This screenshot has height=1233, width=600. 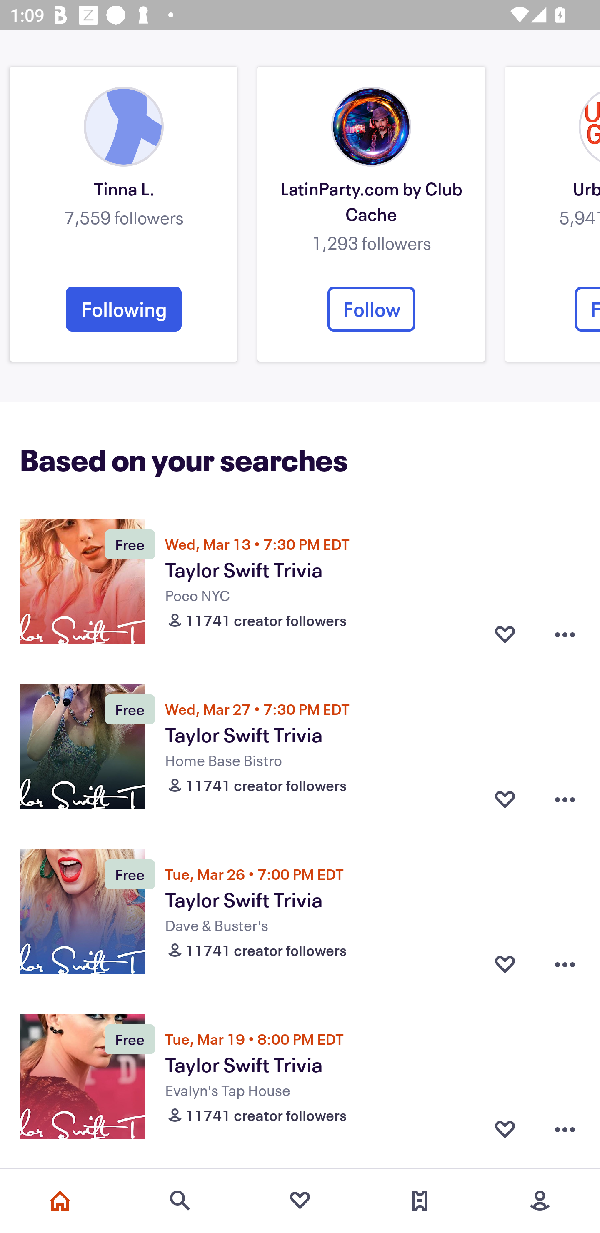 What do you see at coordinates (505, 1129) in the screenshot?
I see `Favorite button` at bounding box center [505, 1129].